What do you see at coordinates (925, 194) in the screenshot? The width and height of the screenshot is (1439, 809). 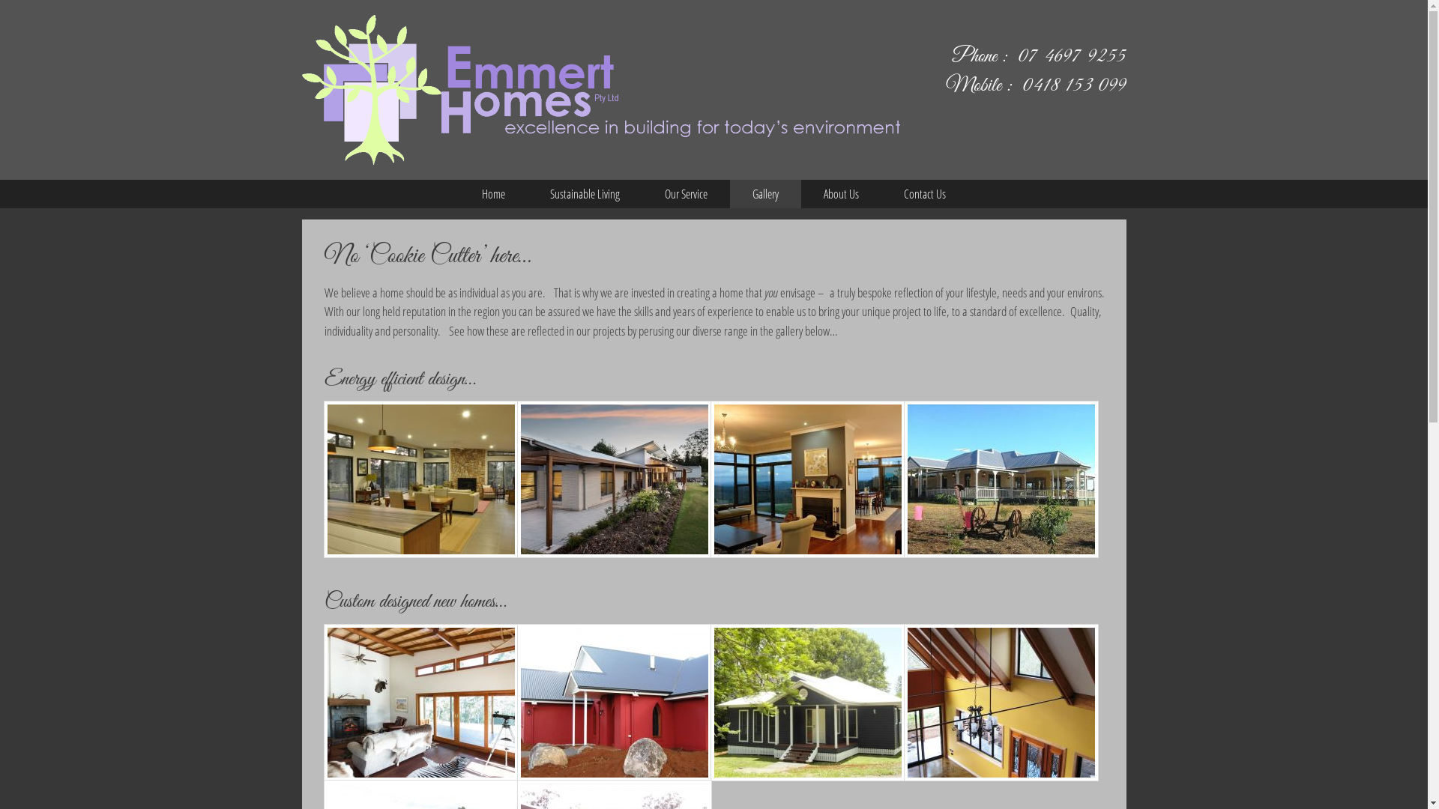 I see `Contact Us` at bounding box center [925, 194].